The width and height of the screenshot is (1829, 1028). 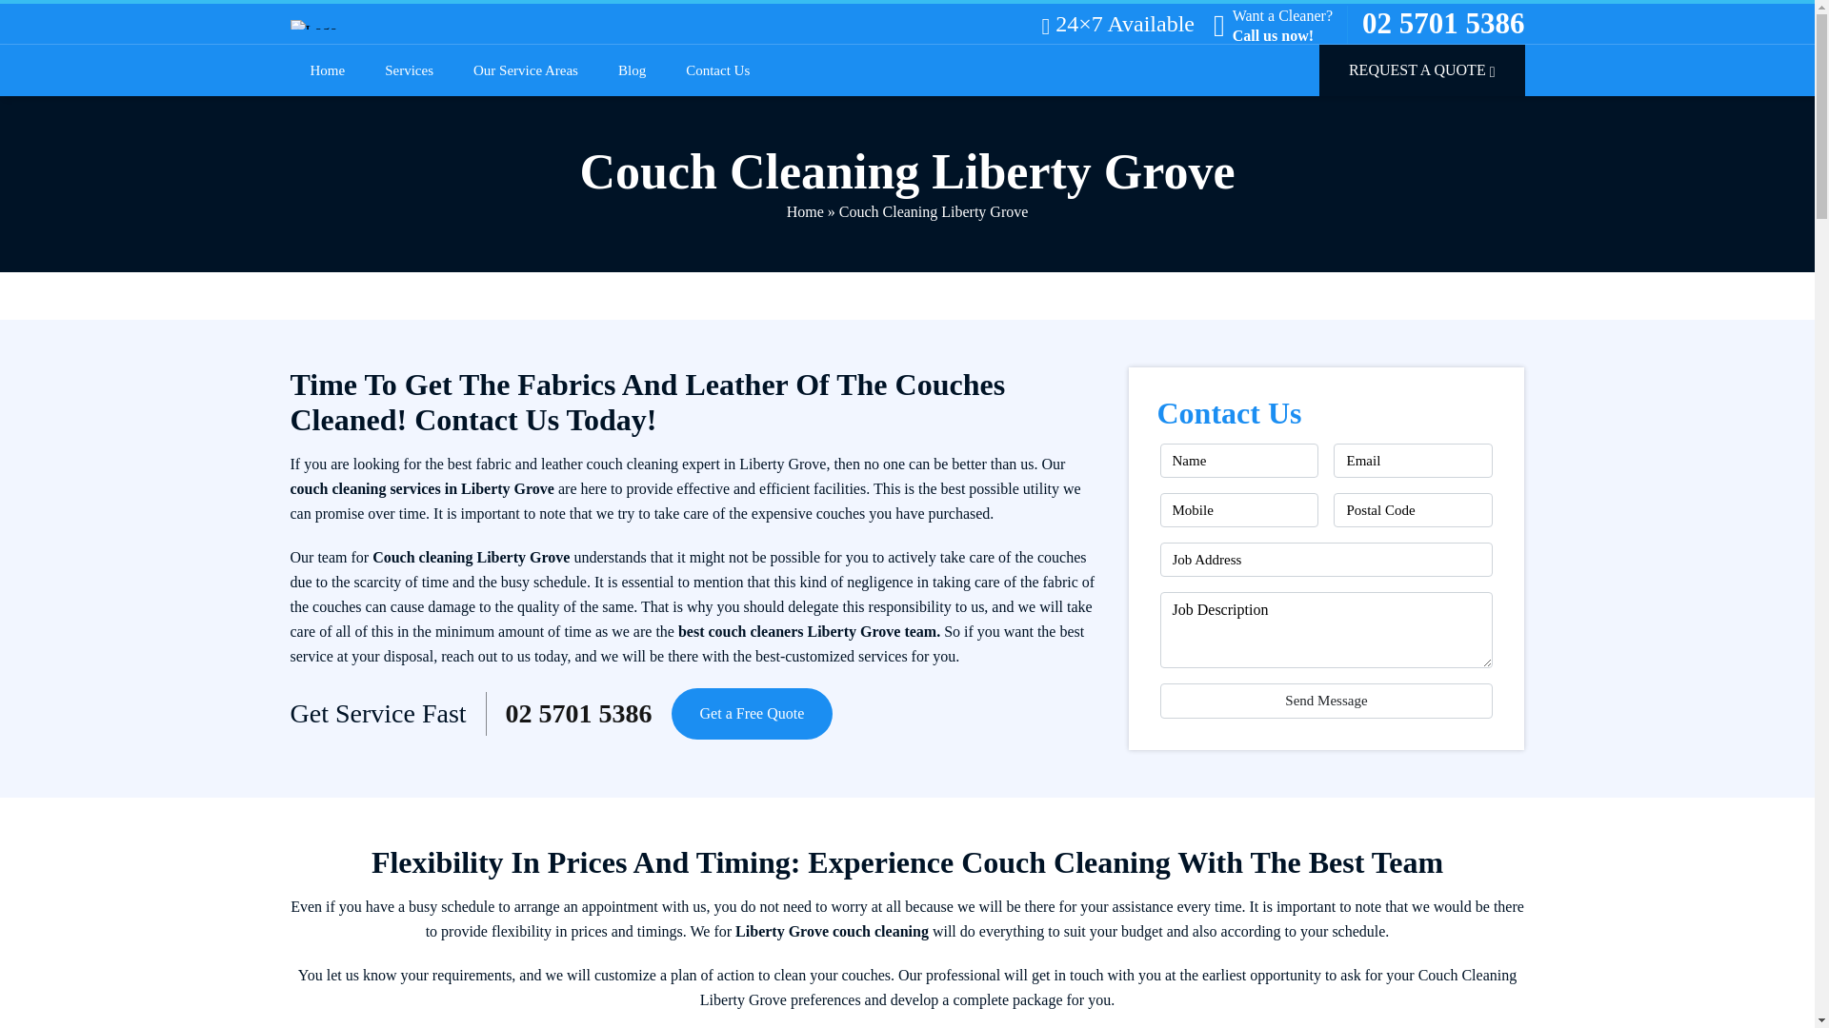 I want to click on Our Service Areas, so click(x=526, y=70).